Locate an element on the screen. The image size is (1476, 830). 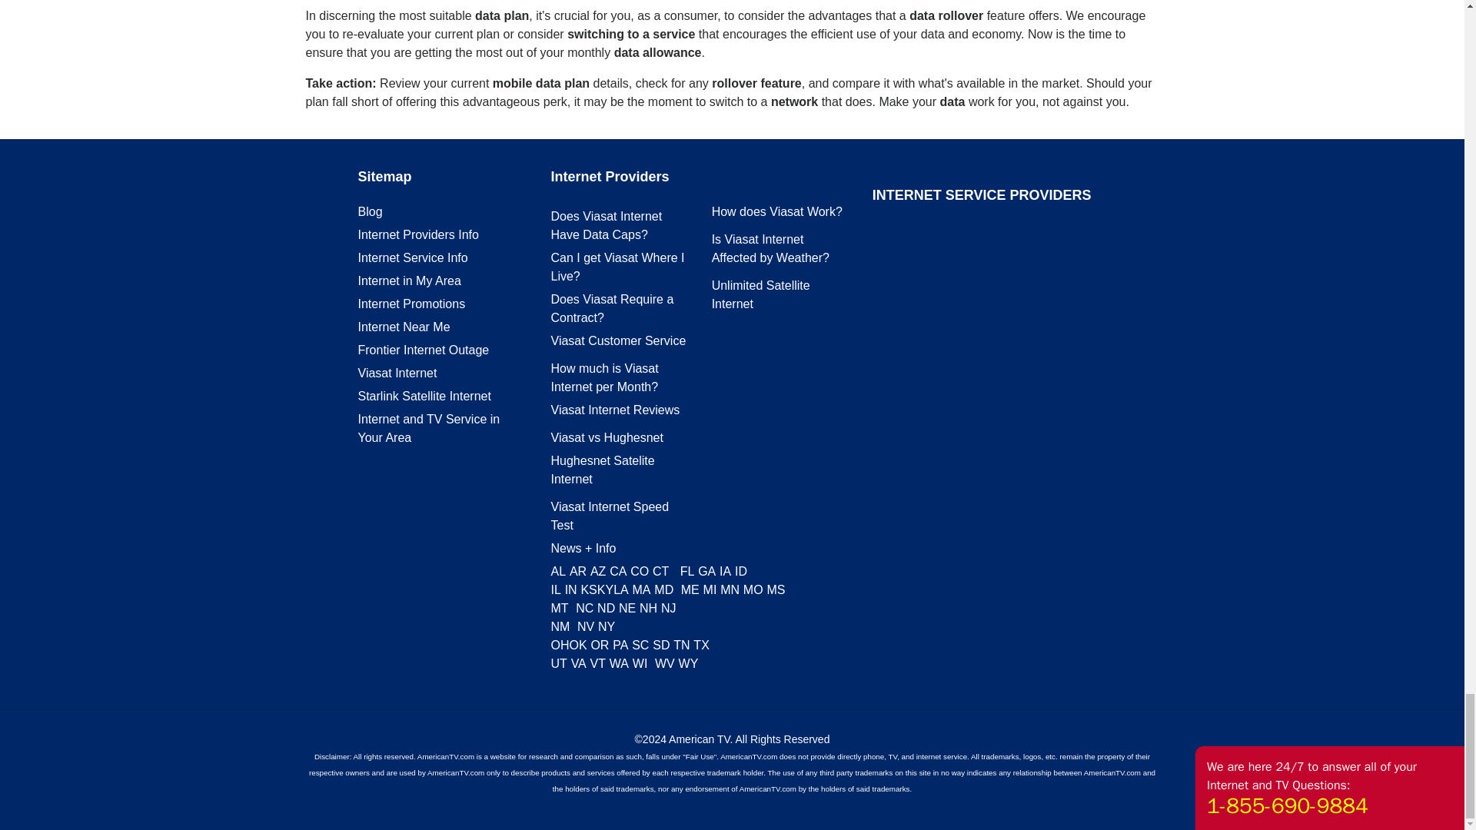
Kentucky is located at coordinates (606, 590).